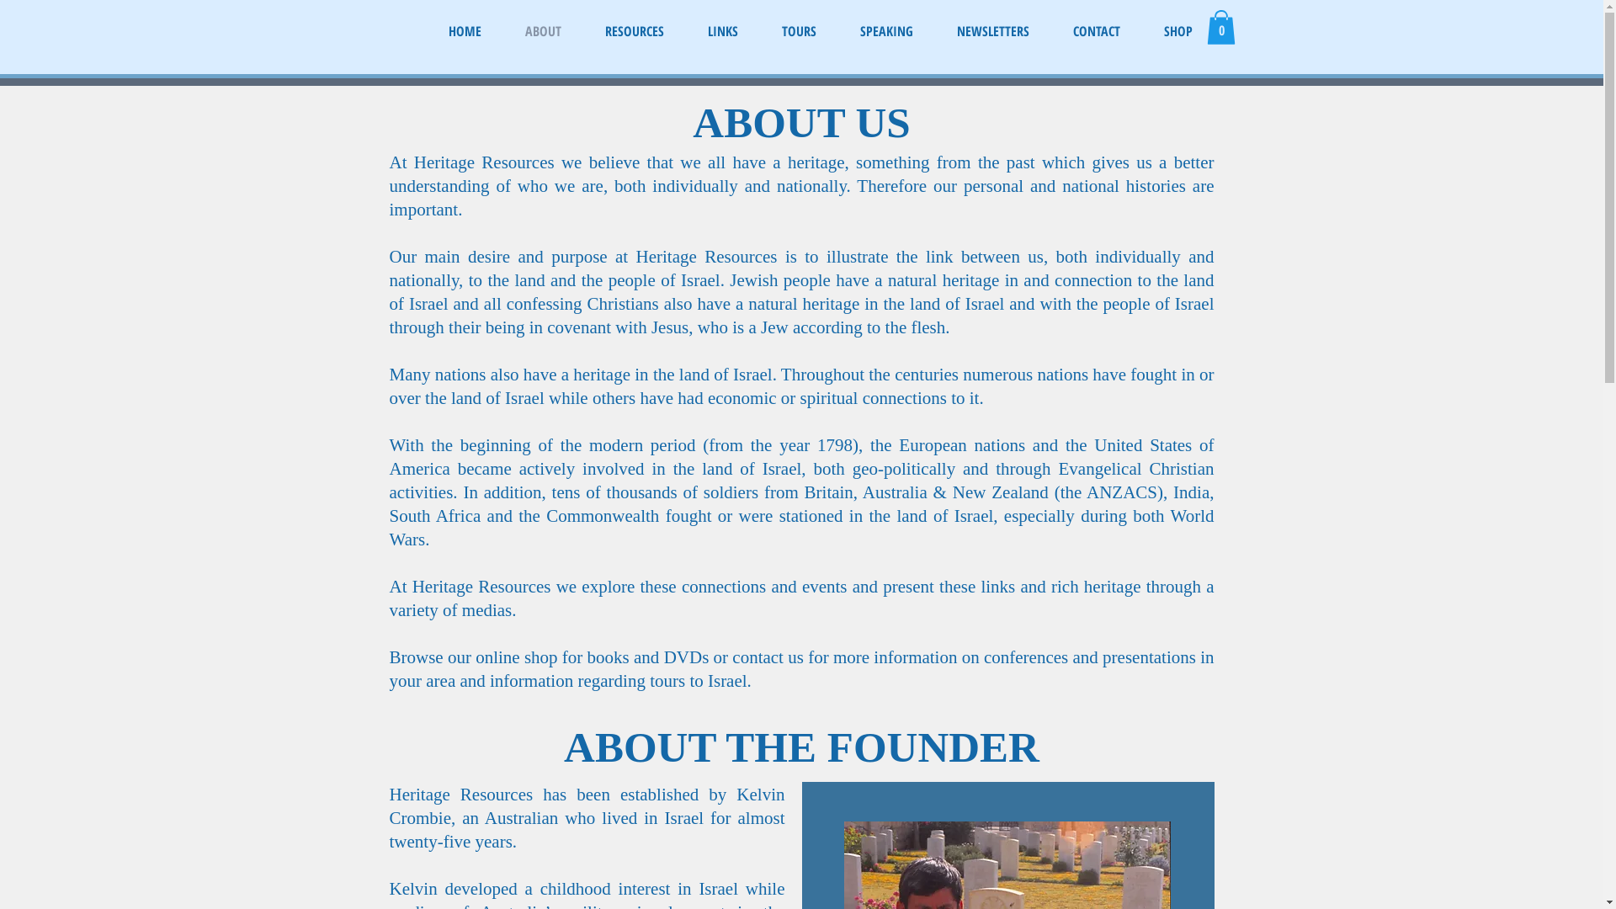  Describe the element at coordinates (798, 28) in the screenshot. I see `TOURS` at that location.